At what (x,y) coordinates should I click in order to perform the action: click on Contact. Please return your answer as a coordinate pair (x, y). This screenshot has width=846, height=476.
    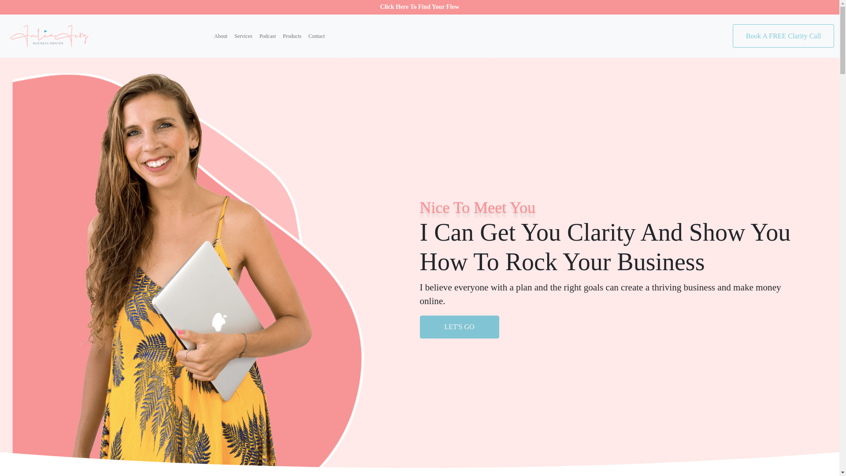
    Looking at the image, I should click on (316, 36).